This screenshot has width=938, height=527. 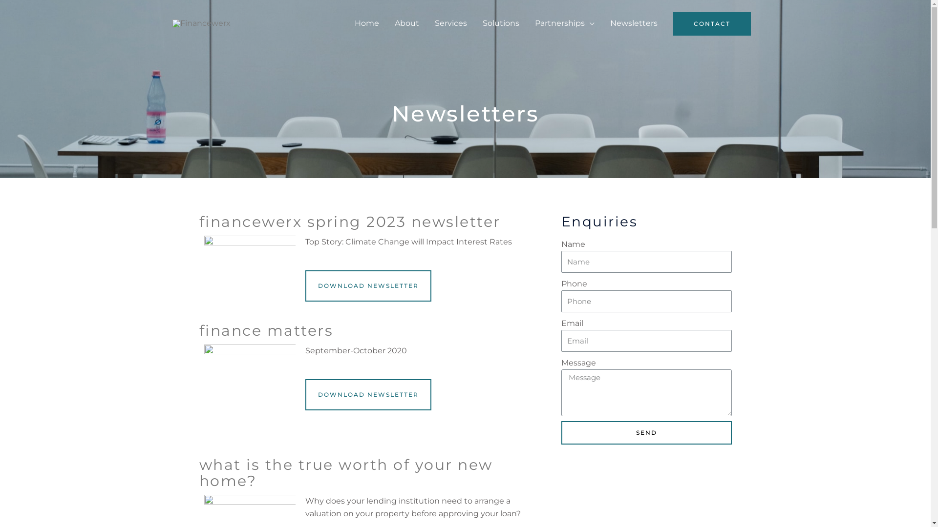 What do you see at coordinates (646, 433) in the screenshot?
I see `SEND` at bounding box center [646, 433].